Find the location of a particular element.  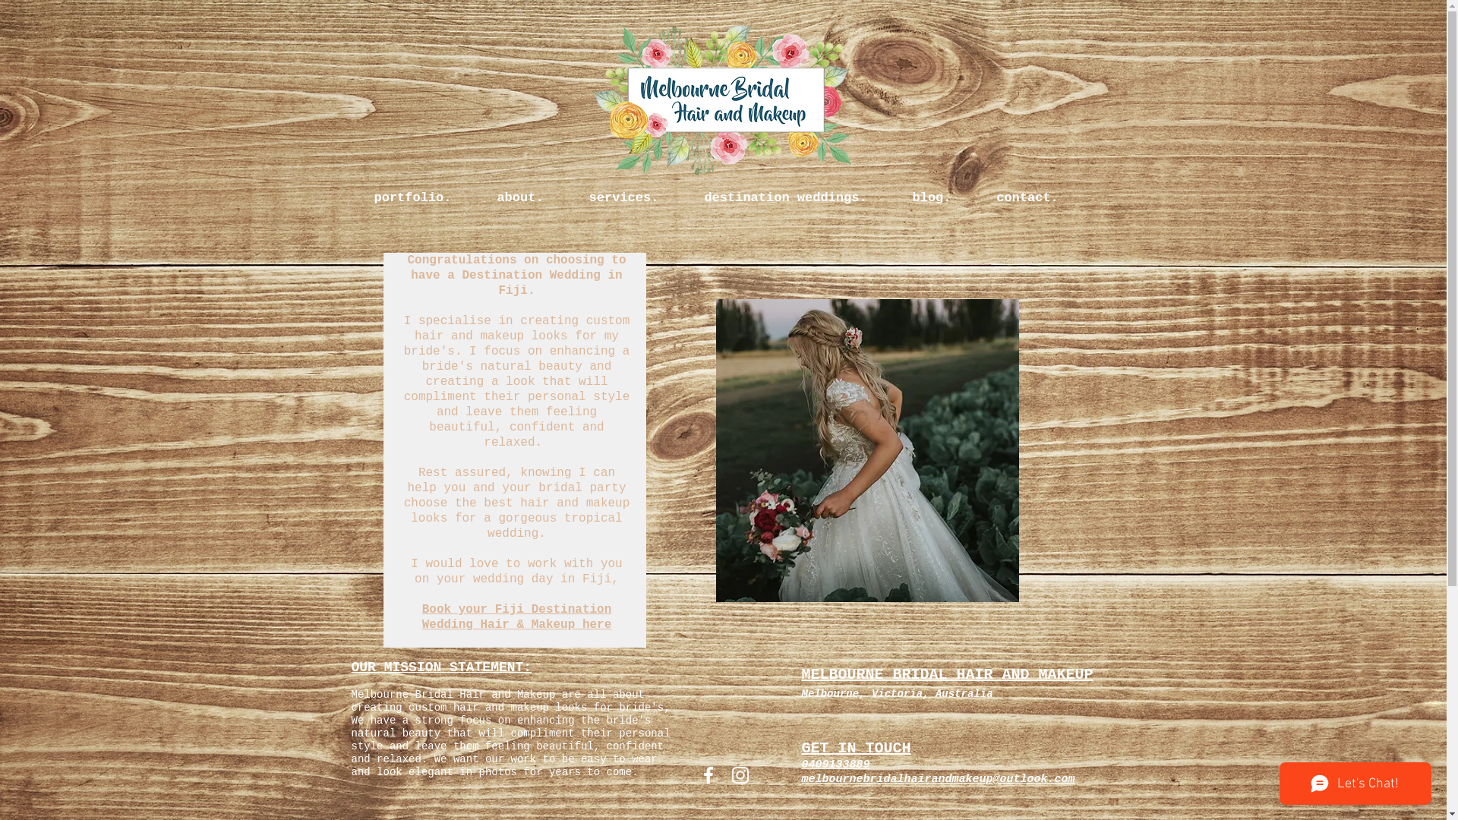

blog. is located at coordinates (933, 198).